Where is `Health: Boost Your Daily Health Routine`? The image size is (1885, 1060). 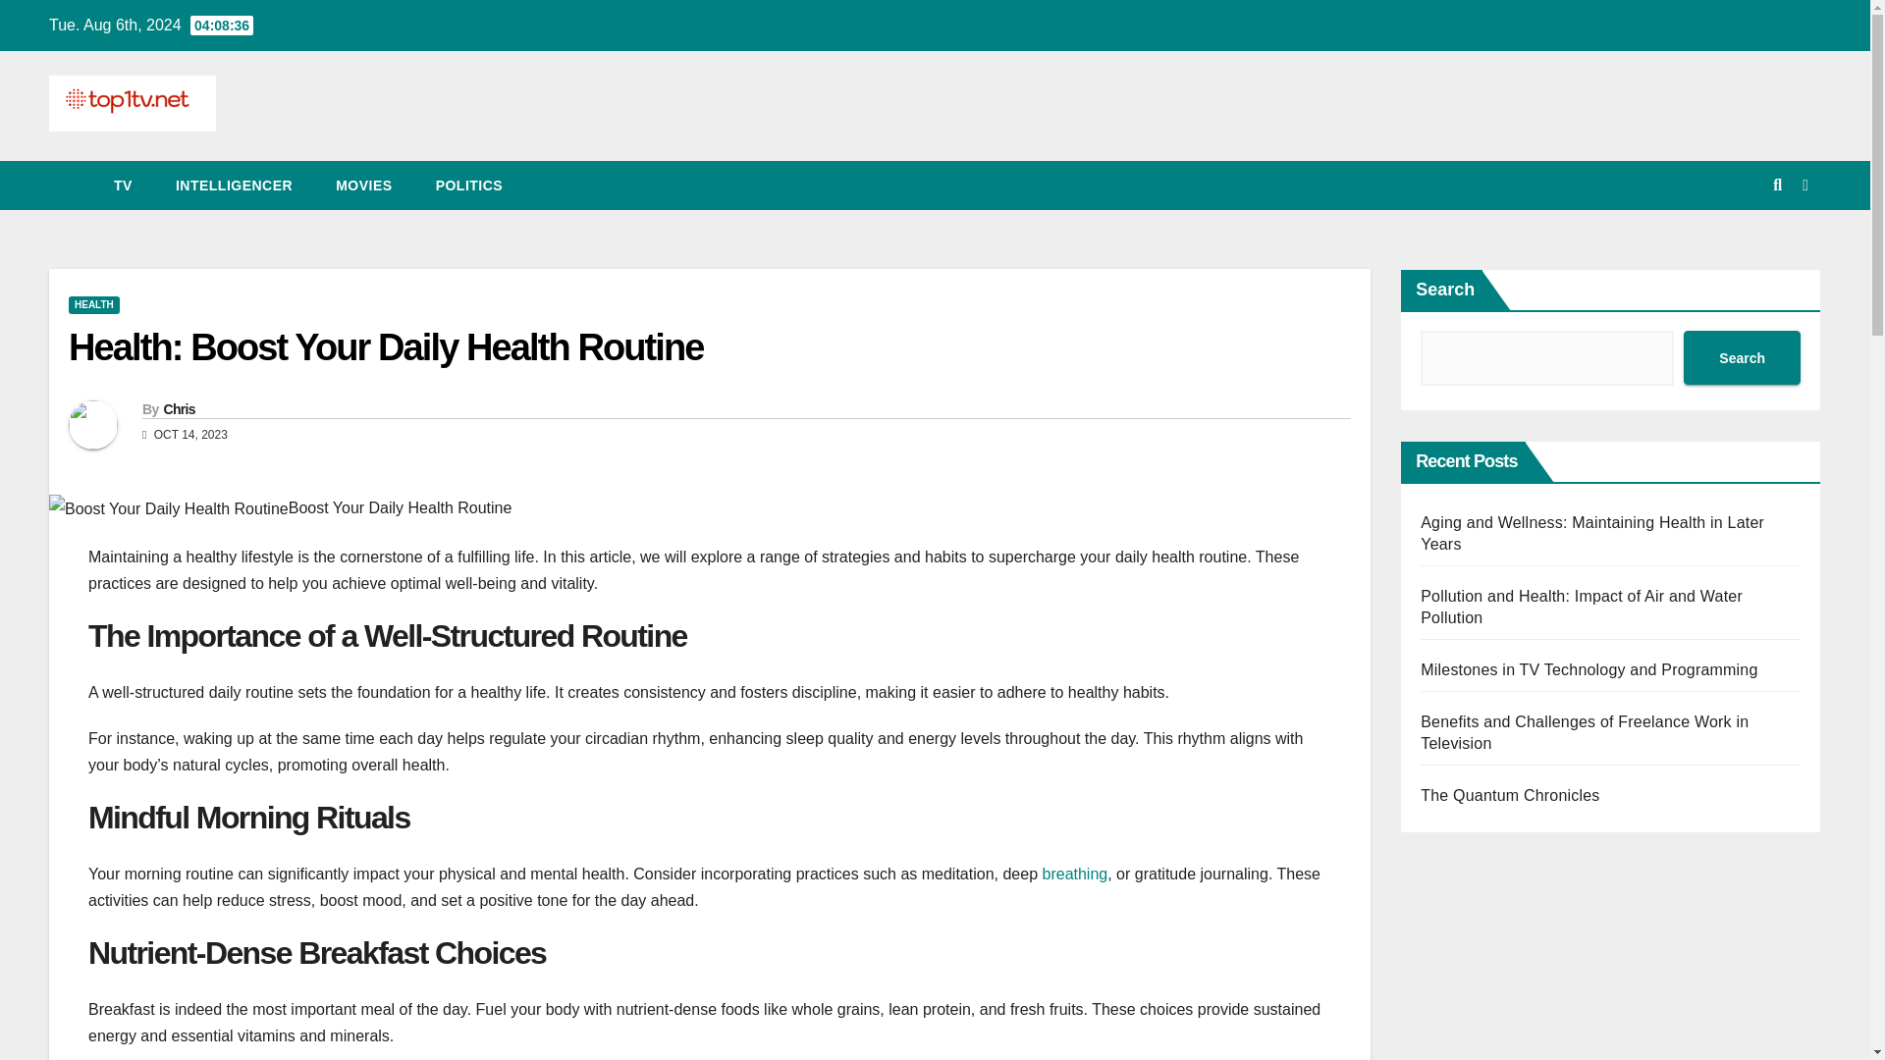
Health: Boost Your Daily Health Routine is located at coordinates (385, 346).